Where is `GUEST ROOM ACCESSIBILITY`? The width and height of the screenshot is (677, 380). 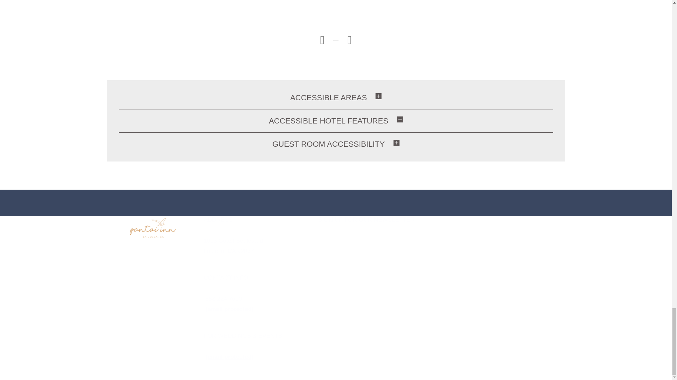
GUEST ROOM ACCESSIBILITY is located at coordinates (331, 144).